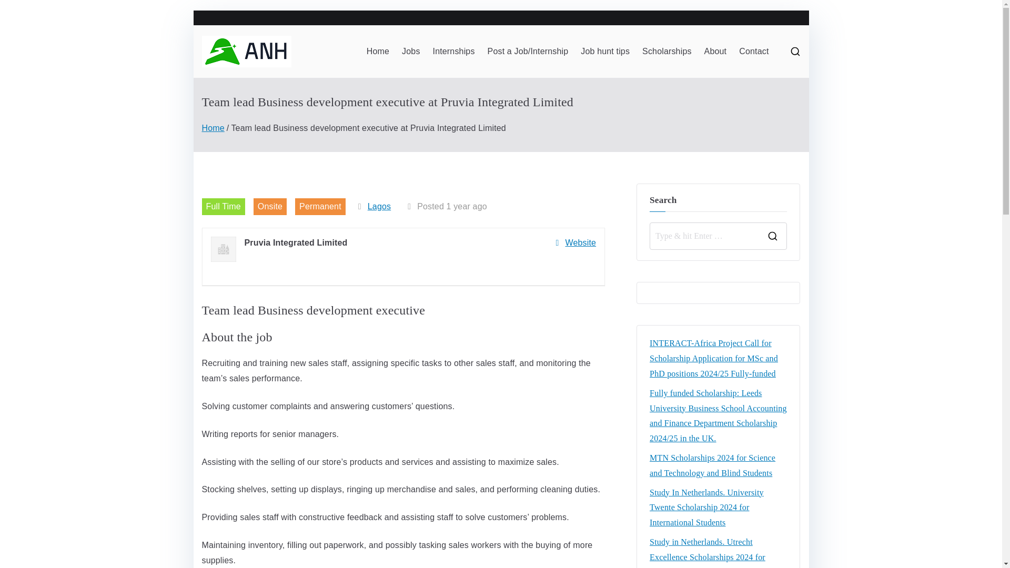  I want to click on Website, so click(575, 243).